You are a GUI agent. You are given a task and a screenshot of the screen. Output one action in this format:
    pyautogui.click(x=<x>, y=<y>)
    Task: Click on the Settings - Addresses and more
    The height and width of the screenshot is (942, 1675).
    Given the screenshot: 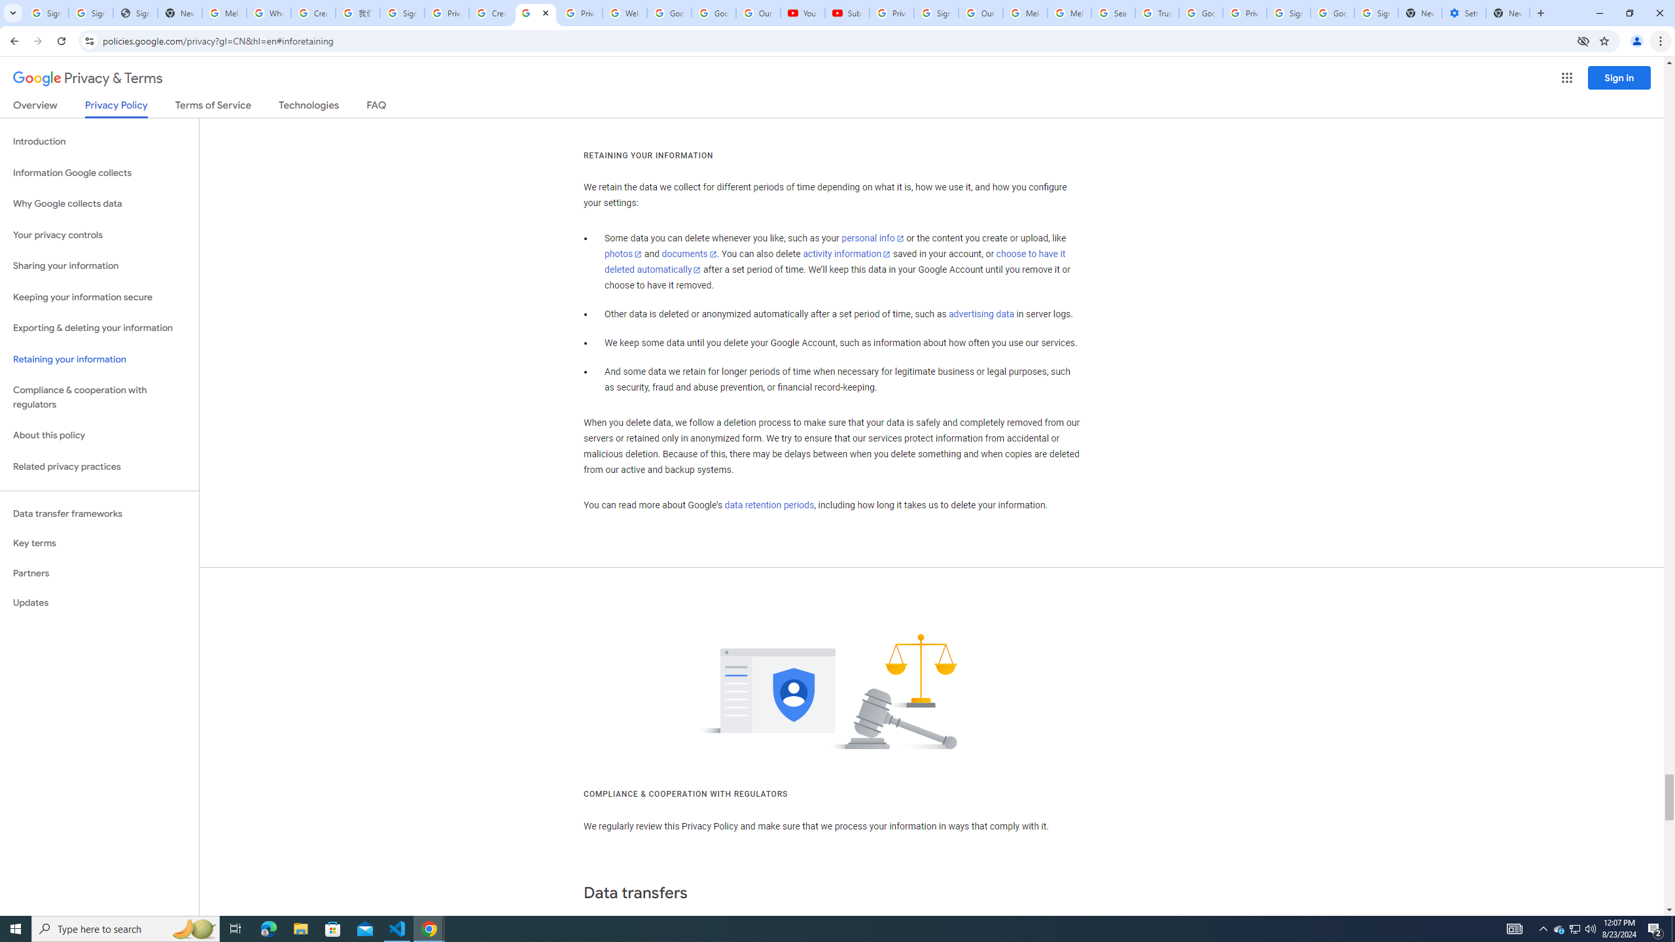 What is the action you would take?
    pyautogui.click(x=1463, y=13)
    